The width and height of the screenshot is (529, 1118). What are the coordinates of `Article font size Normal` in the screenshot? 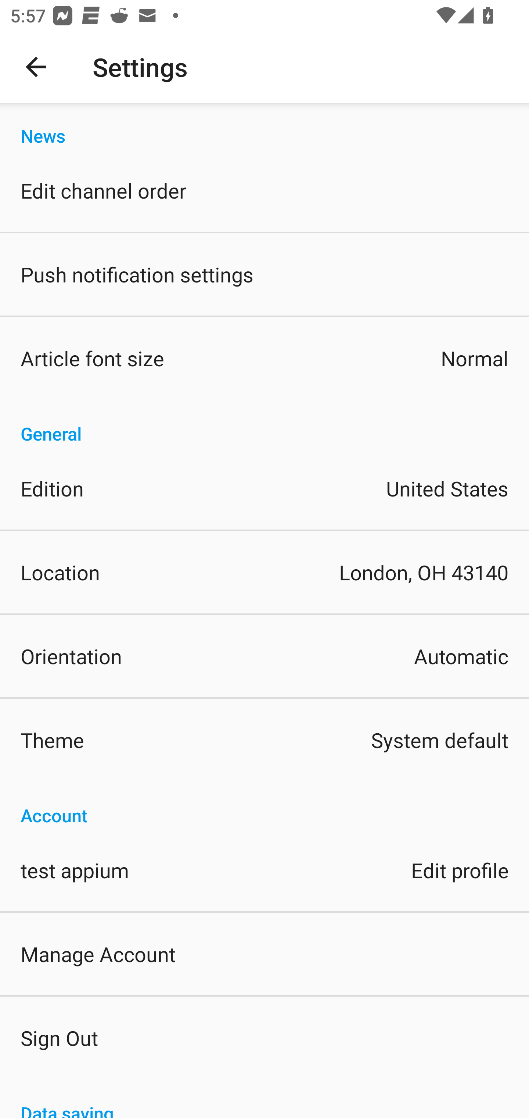 It's located at (264, 358).